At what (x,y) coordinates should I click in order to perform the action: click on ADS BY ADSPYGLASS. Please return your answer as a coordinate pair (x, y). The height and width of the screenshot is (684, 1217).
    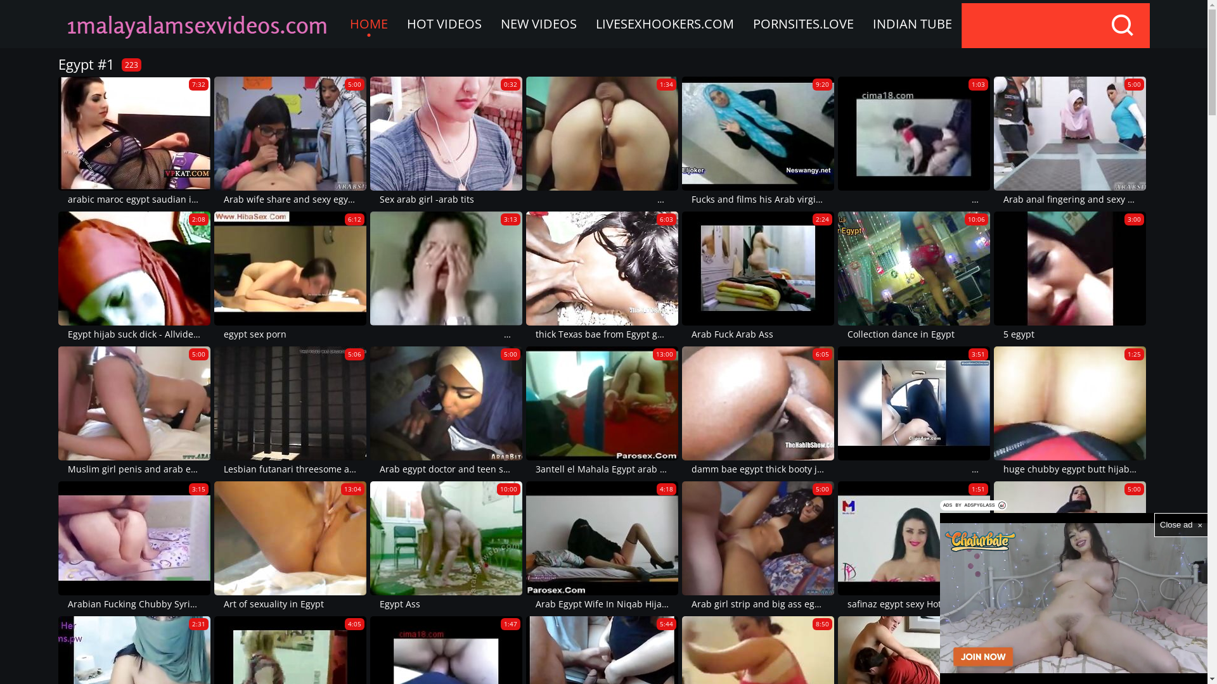
    Looking at the image, I should click on (974, 505).